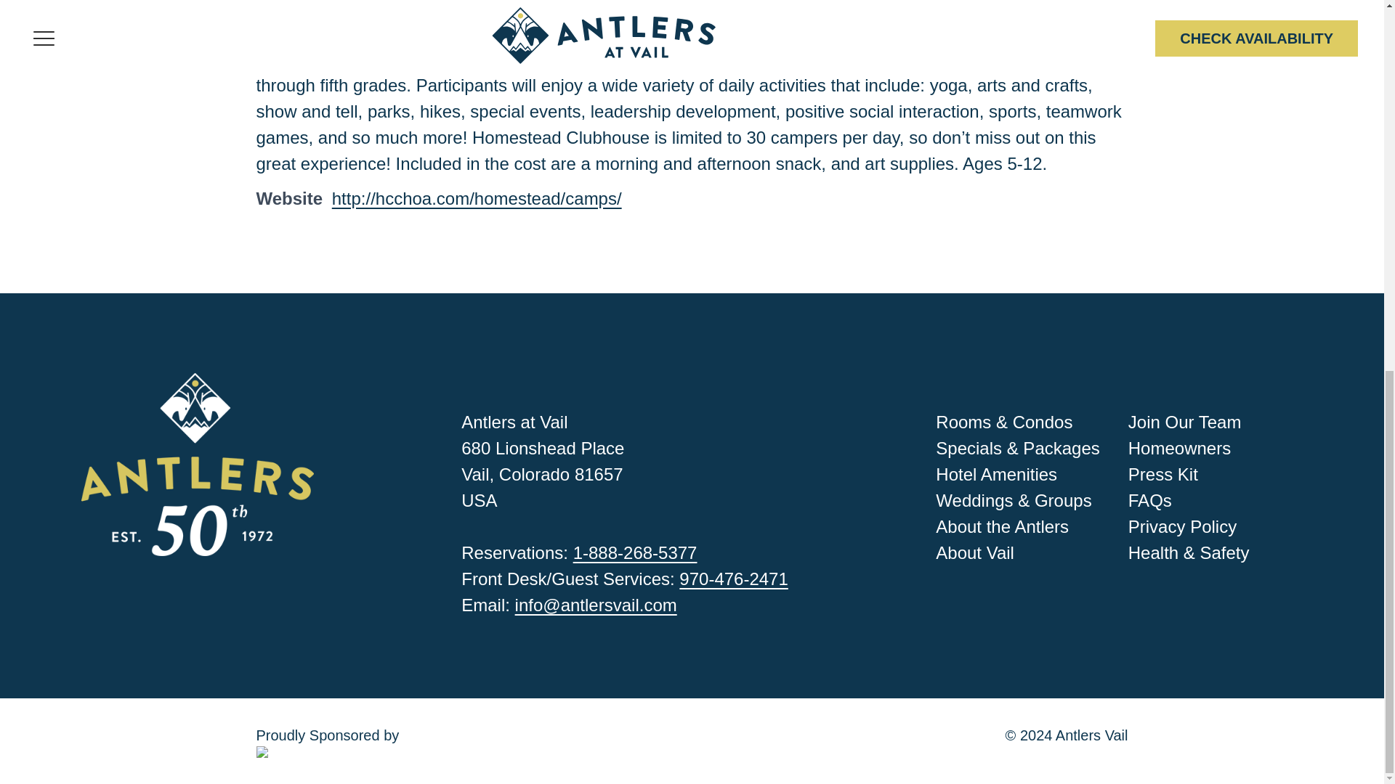 Image resolution: width=1395 pixels, height=784 pixels. What do you see at coordinates (1182, 526) in the screenshot?
I see `Privacy Policy` at bounding box center [1182, 526].